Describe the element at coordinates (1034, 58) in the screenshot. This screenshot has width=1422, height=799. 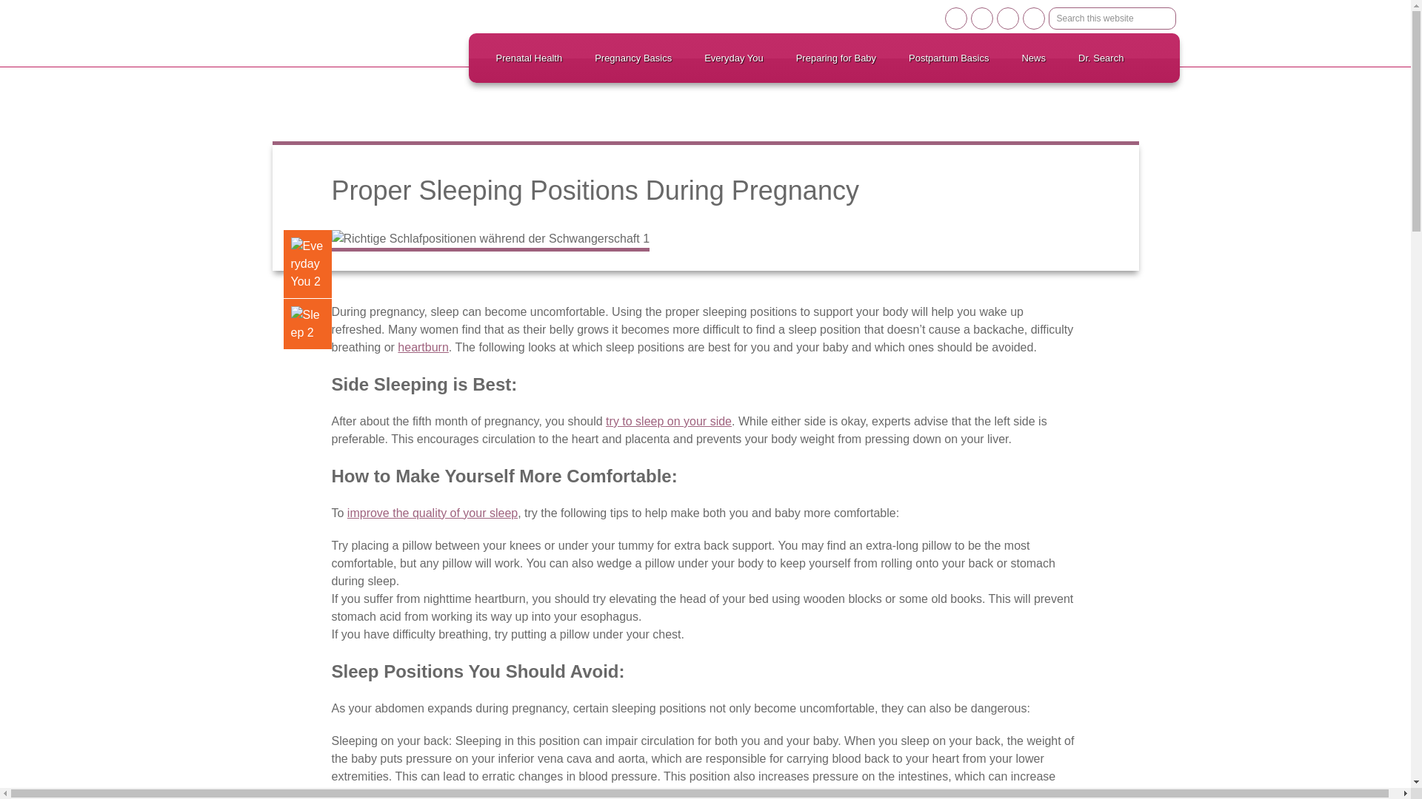
I see `News` at that location.